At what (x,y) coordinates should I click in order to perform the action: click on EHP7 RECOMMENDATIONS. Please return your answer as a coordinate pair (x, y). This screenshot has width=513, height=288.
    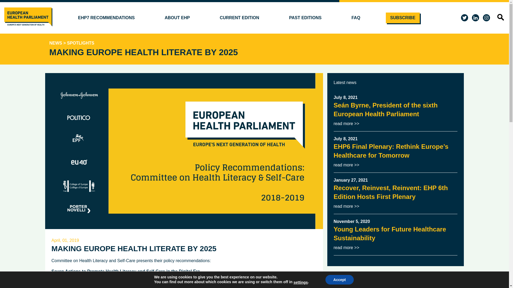
    Looking at the image, I should click on (106, 18).